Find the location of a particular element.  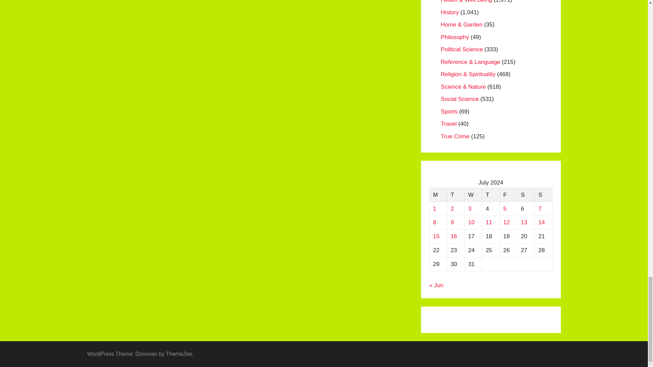

Monday is located at coordinates (438, 195).